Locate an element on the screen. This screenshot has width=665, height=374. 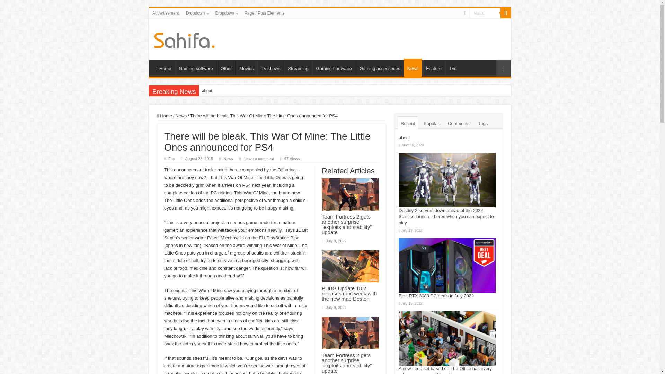
Search is located at coordinates (485, 12).